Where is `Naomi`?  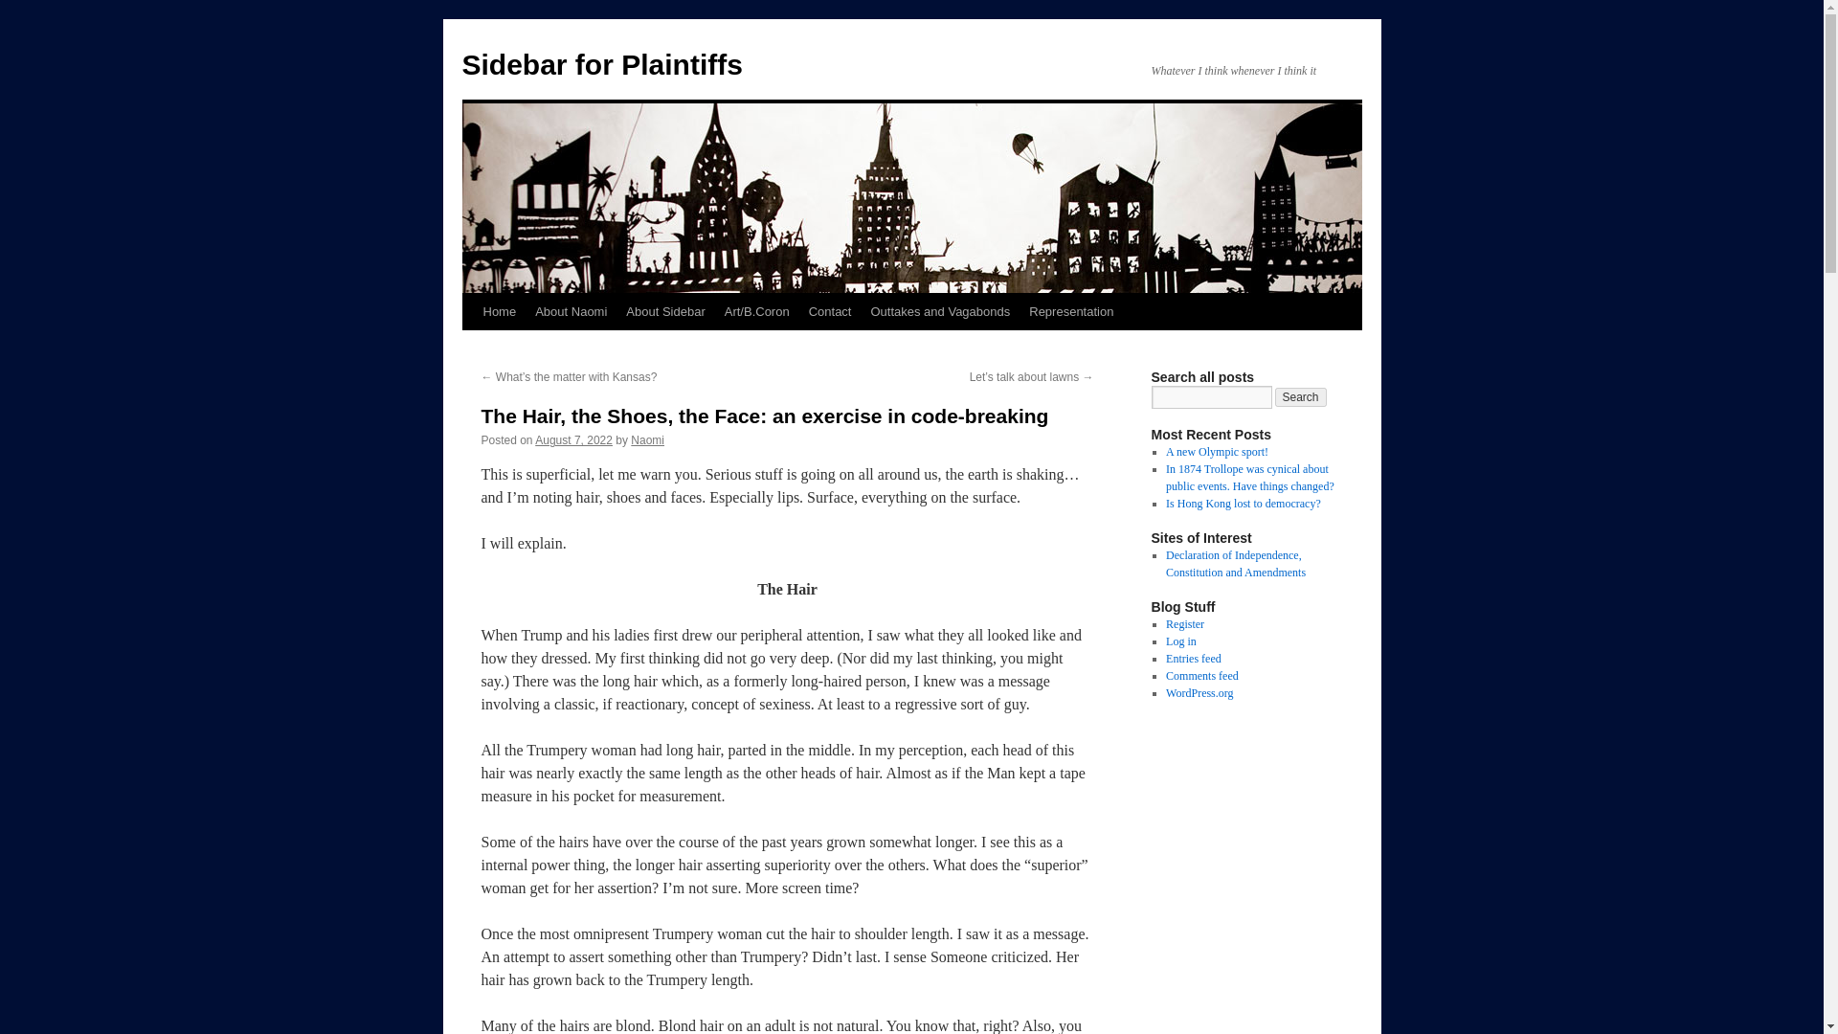
Naomi is located at coordinates (647, 439).